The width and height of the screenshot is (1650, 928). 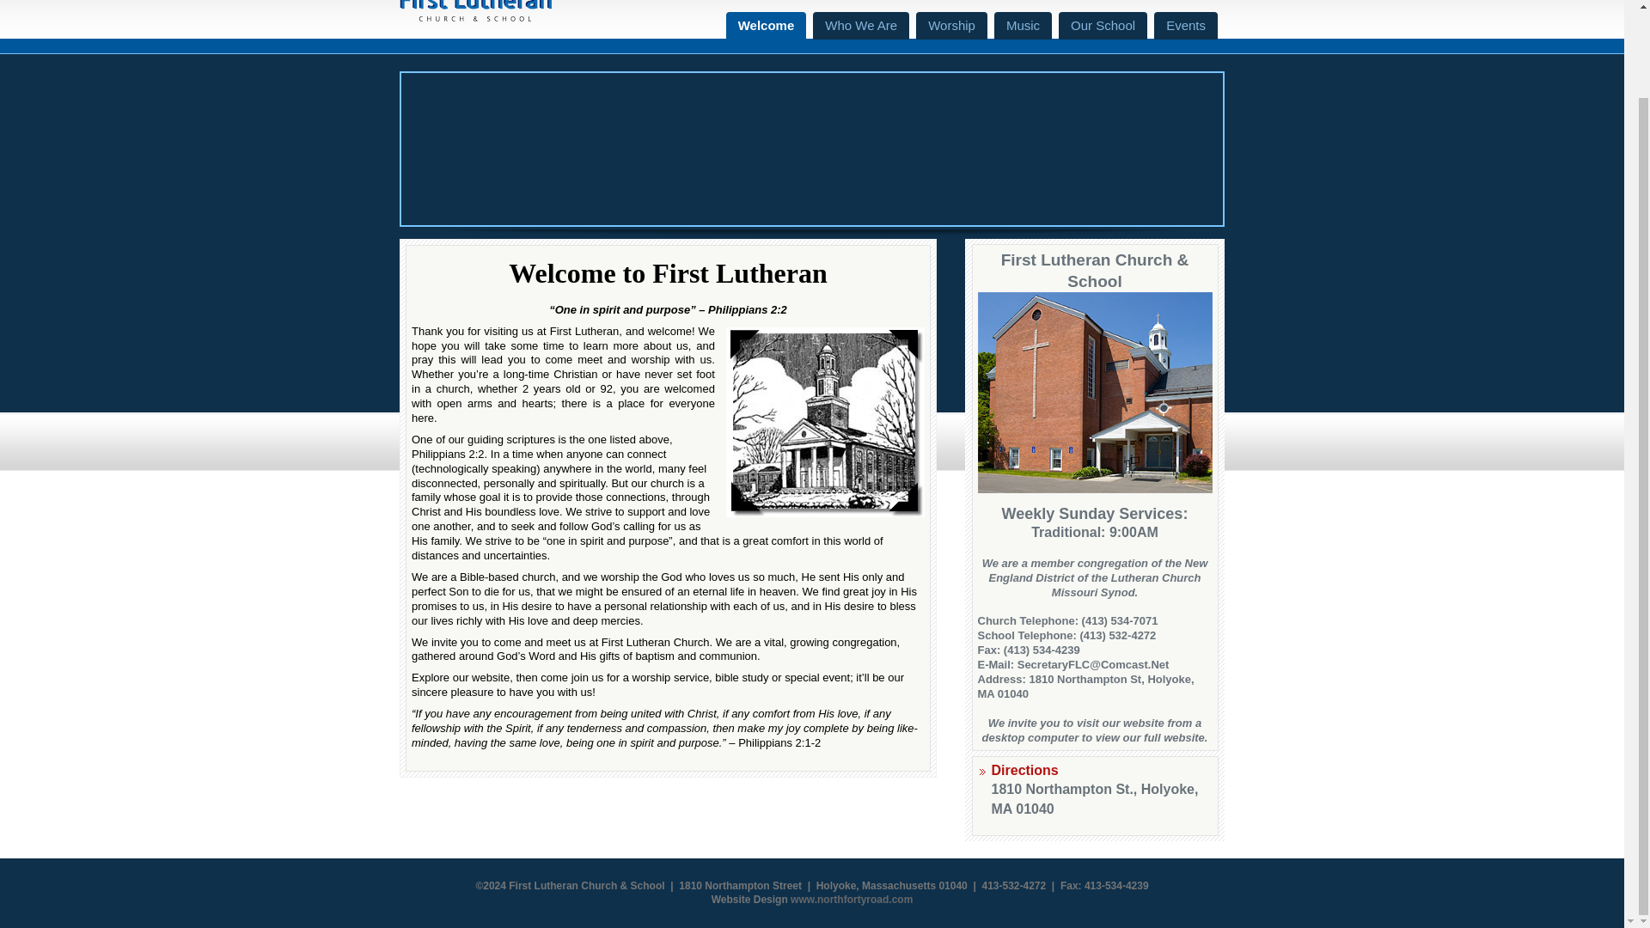 I want to click on Skip To Content, so click(x=757, y=27).